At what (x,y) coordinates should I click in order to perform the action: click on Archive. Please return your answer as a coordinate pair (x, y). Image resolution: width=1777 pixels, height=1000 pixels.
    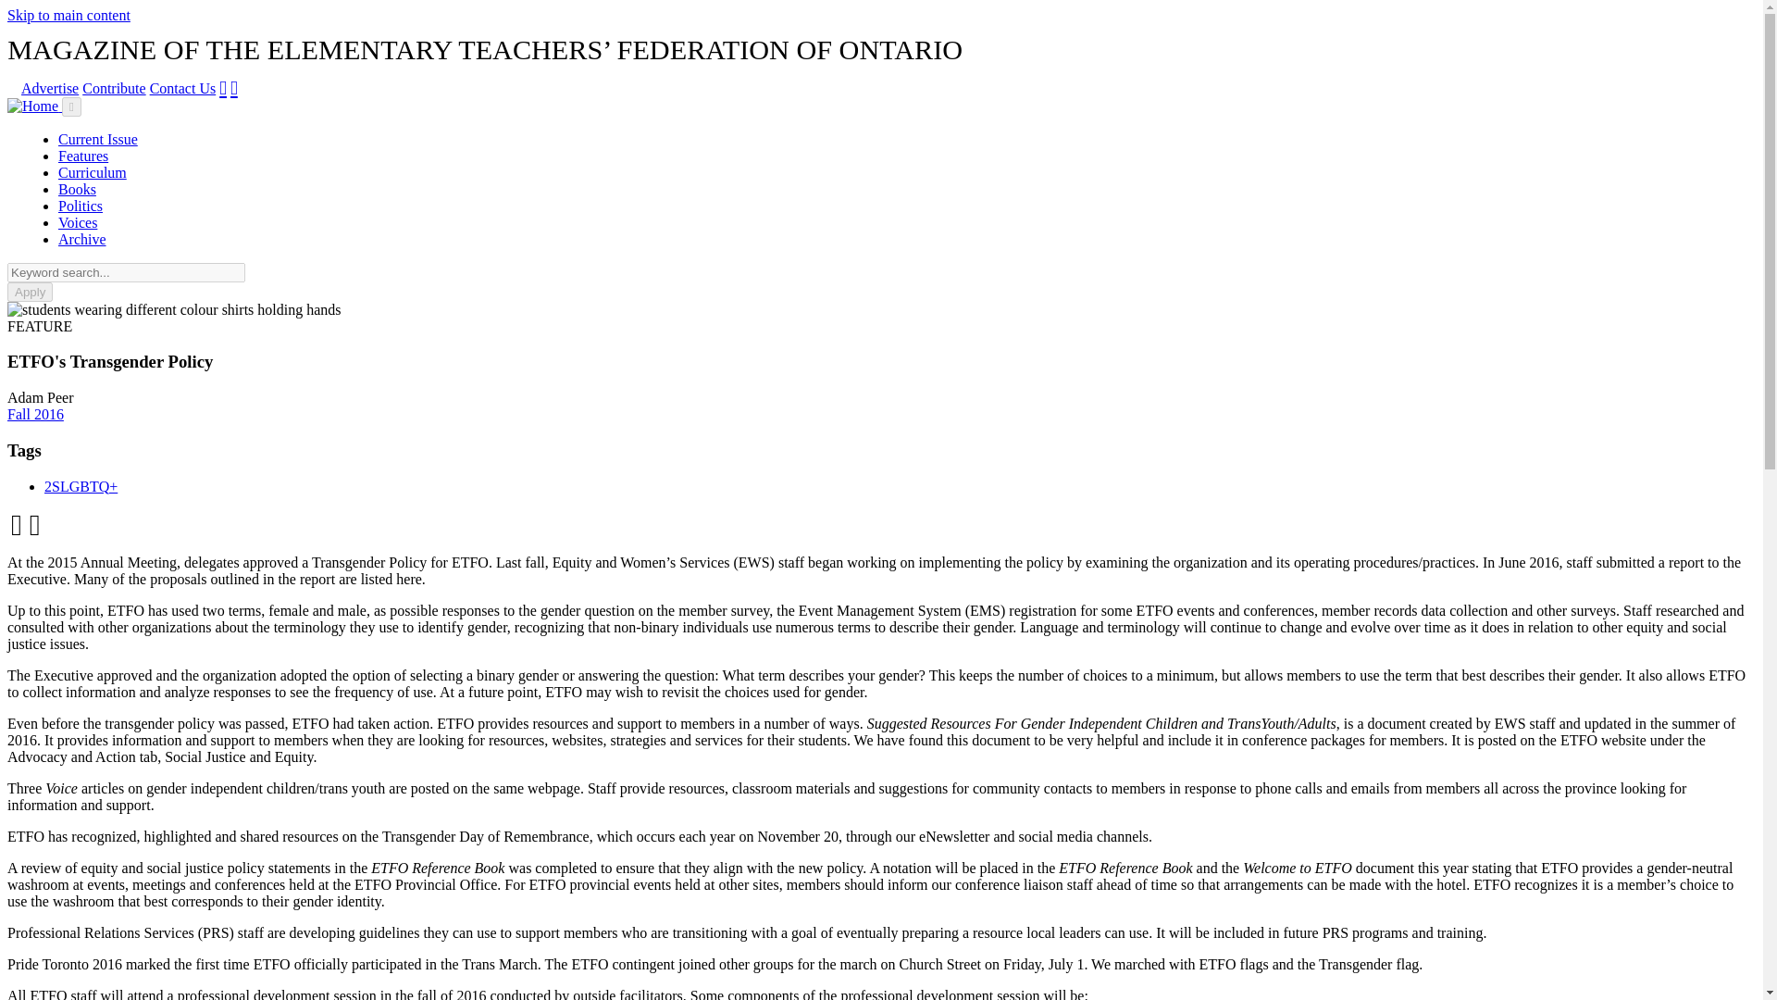
    Looking at the image, I should click on (82, 239).